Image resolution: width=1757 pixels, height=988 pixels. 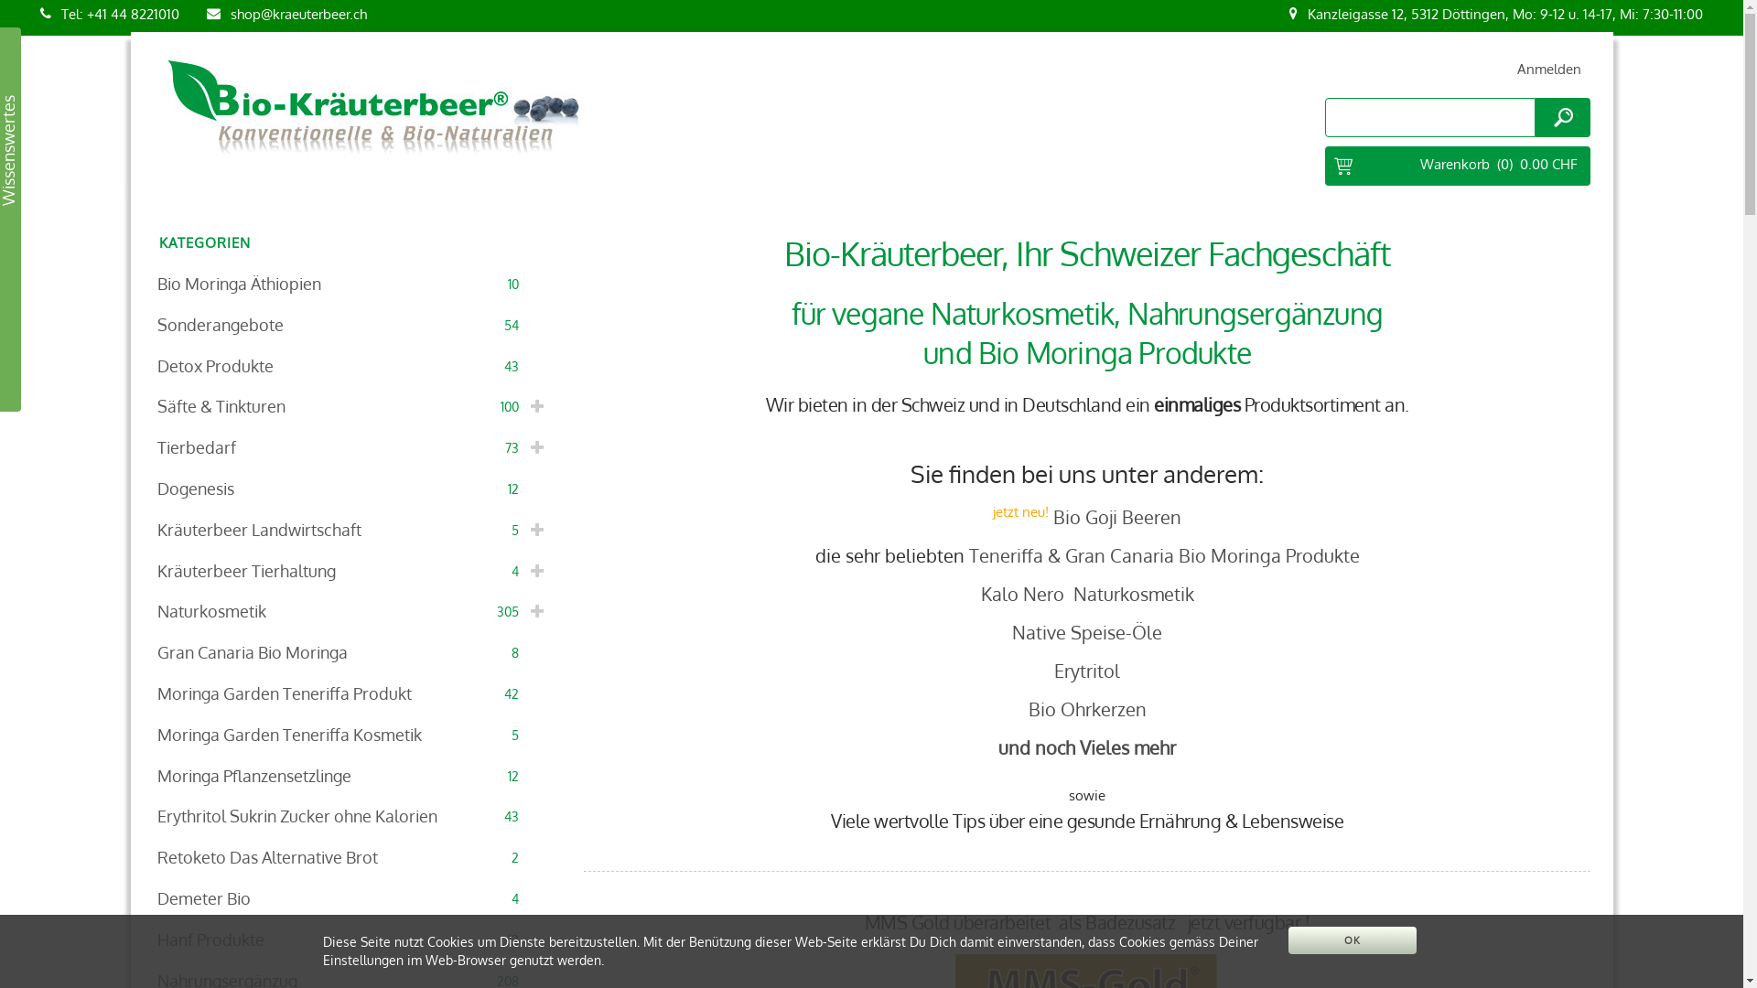 What do you see at coordinates (1353, 940) in the screenshot?
I see `OK` at bounding box center [1353, 940].